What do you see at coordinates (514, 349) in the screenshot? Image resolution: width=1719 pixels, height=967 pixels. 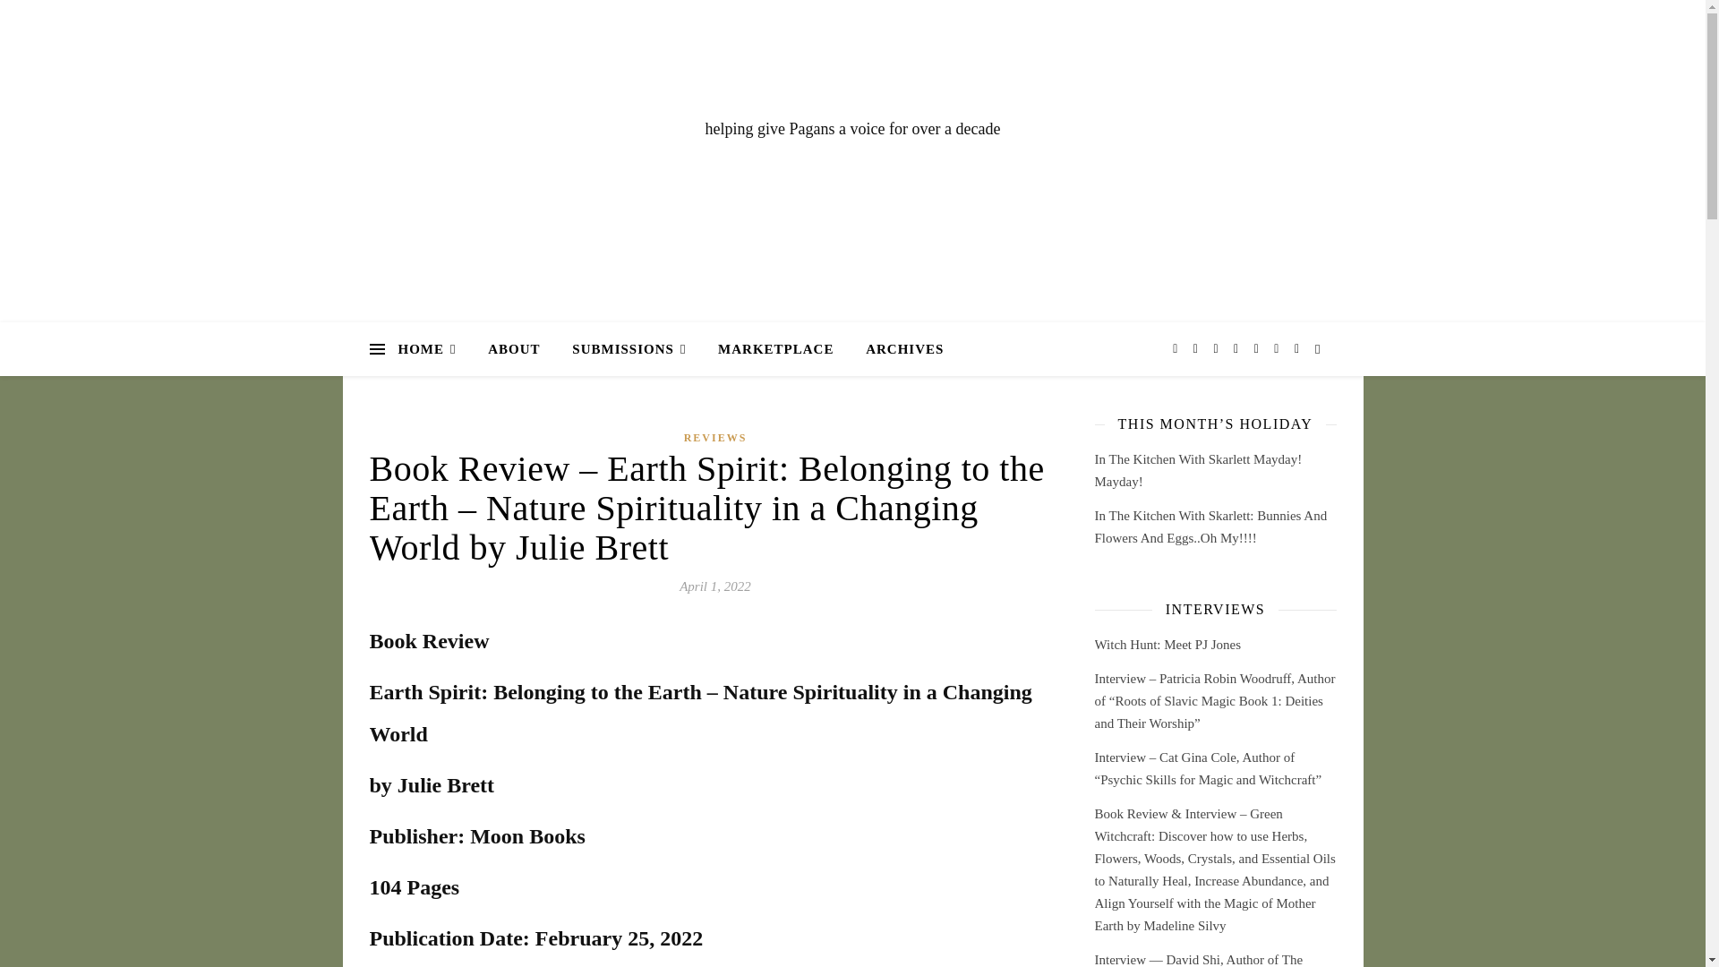 I see `ABOUT` at bounding box center [514, 349].